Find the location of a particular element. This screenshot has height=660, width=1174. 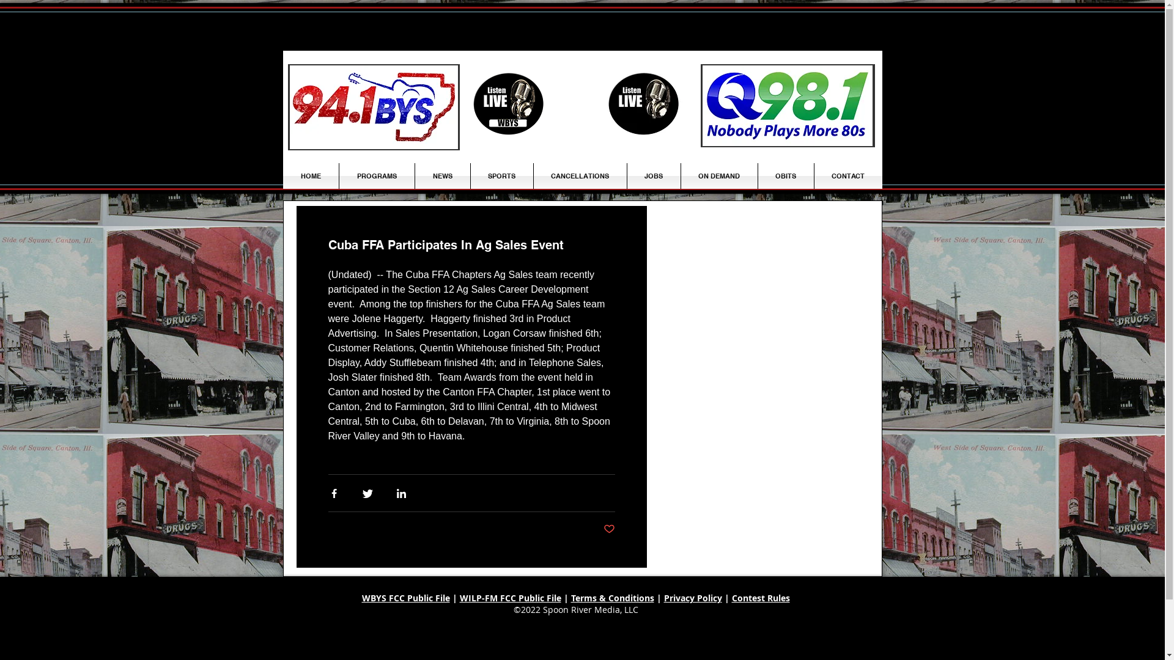

CANCELLATIONS is located at coordinates (580, 176).